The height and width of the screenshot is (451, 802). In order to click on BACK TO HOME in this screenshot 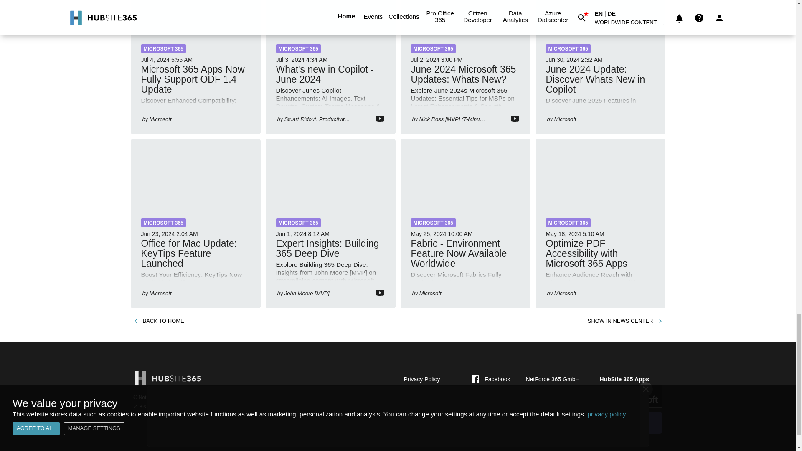, I will do `click(158, 321)`.